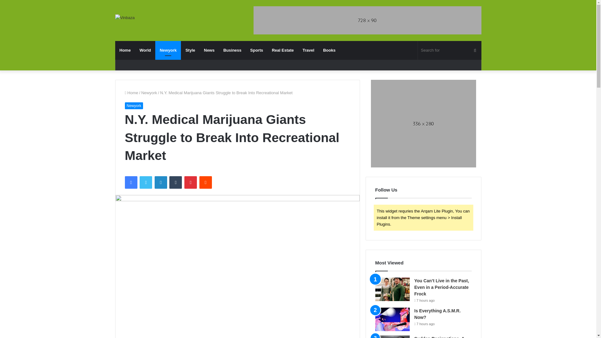 The height and width of the screenshot is (338, 601). Describe the element at coordinates (283, 50) in the screenshot. I see `Real Estate` at that location.